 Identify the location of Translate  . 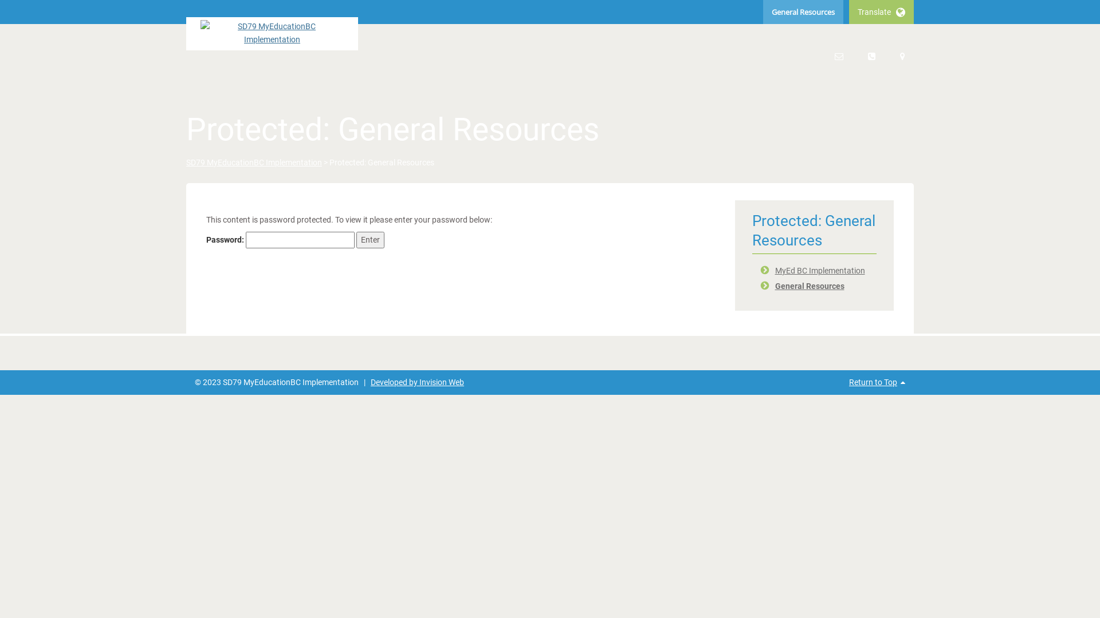
(881, 12).